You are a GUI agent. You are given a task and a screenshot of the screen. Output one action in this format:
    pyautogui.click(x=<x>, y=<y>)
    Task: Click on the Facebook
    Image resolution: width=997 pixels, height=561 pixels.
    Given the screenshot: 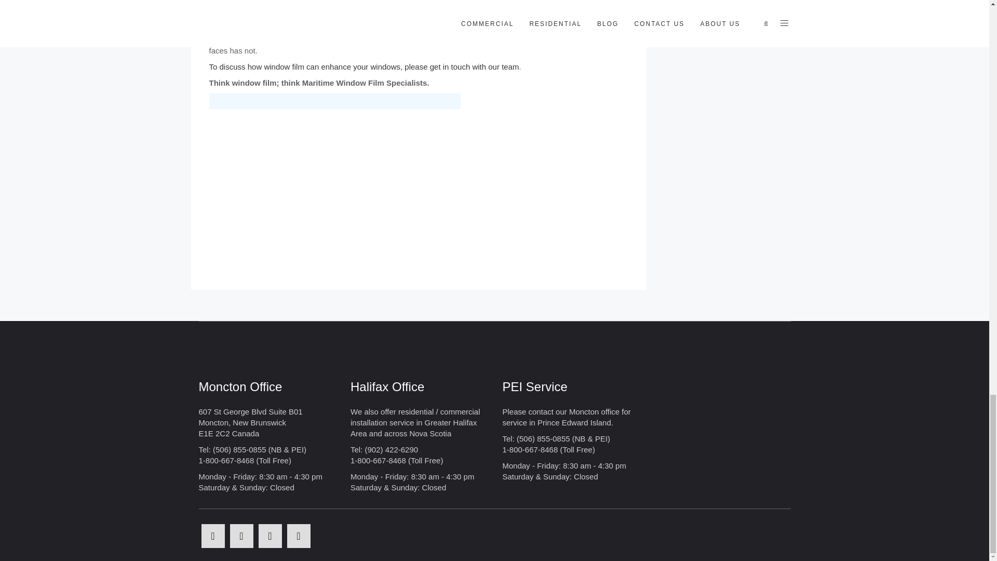 What is the action you would take?
    pyautogui.click(x=213, y=537)
    